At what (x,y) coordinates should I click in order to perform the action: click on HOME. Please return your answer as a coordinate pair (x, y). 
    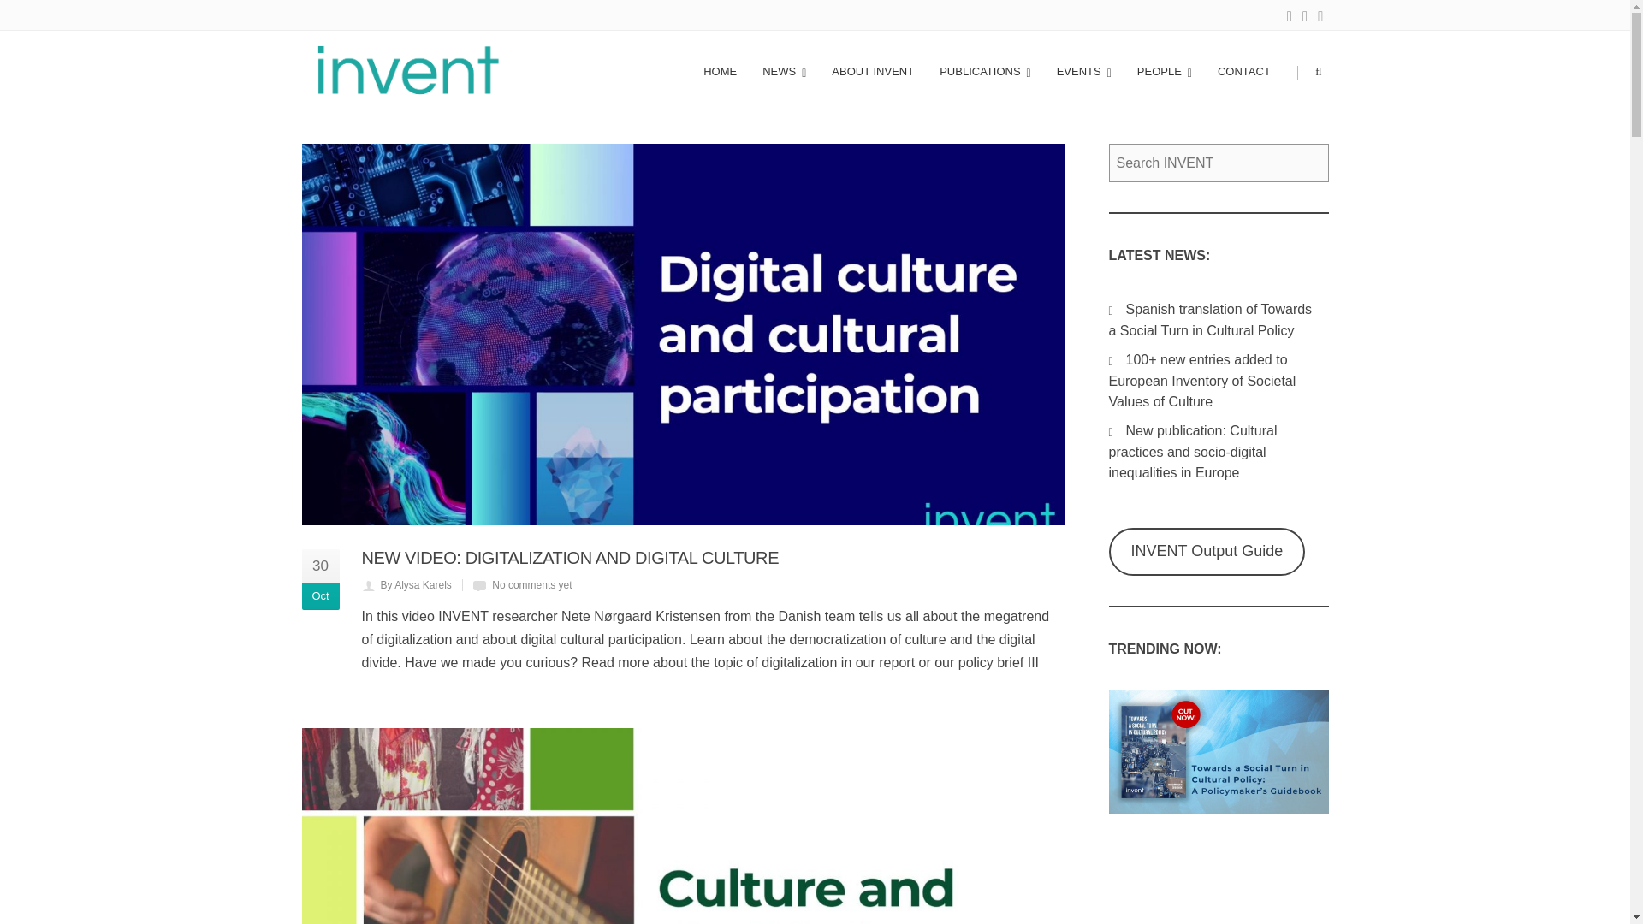
    Looking at the image, I should click on (719, 70).